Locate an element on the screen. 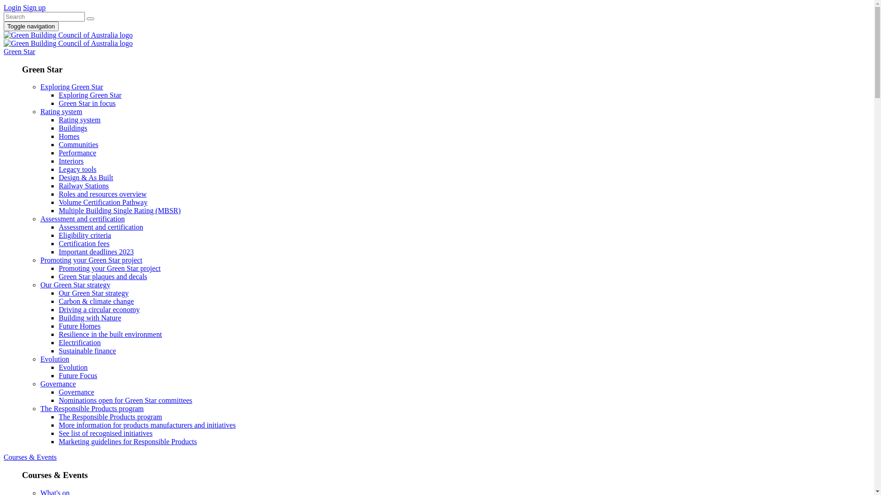  Homes is located at coordinates (69, 137).